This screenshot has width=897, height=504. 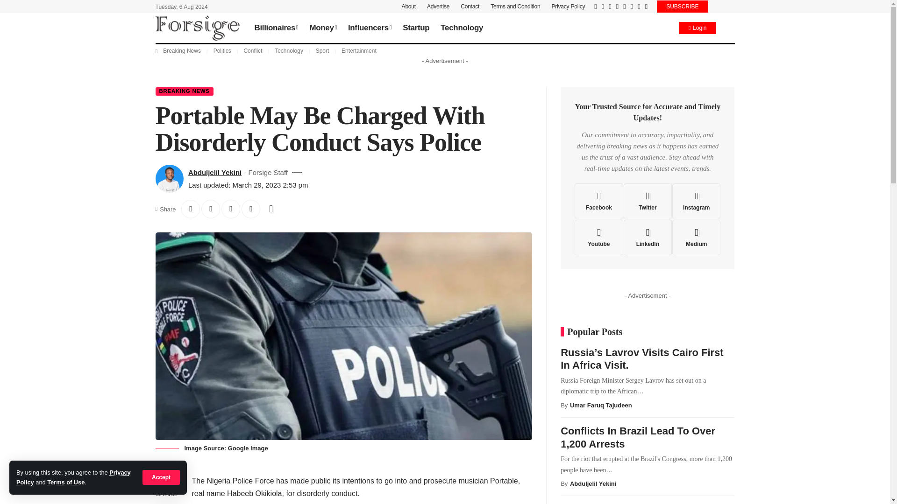 I want to click on Terms and Condition, so click(x=515, y=7).